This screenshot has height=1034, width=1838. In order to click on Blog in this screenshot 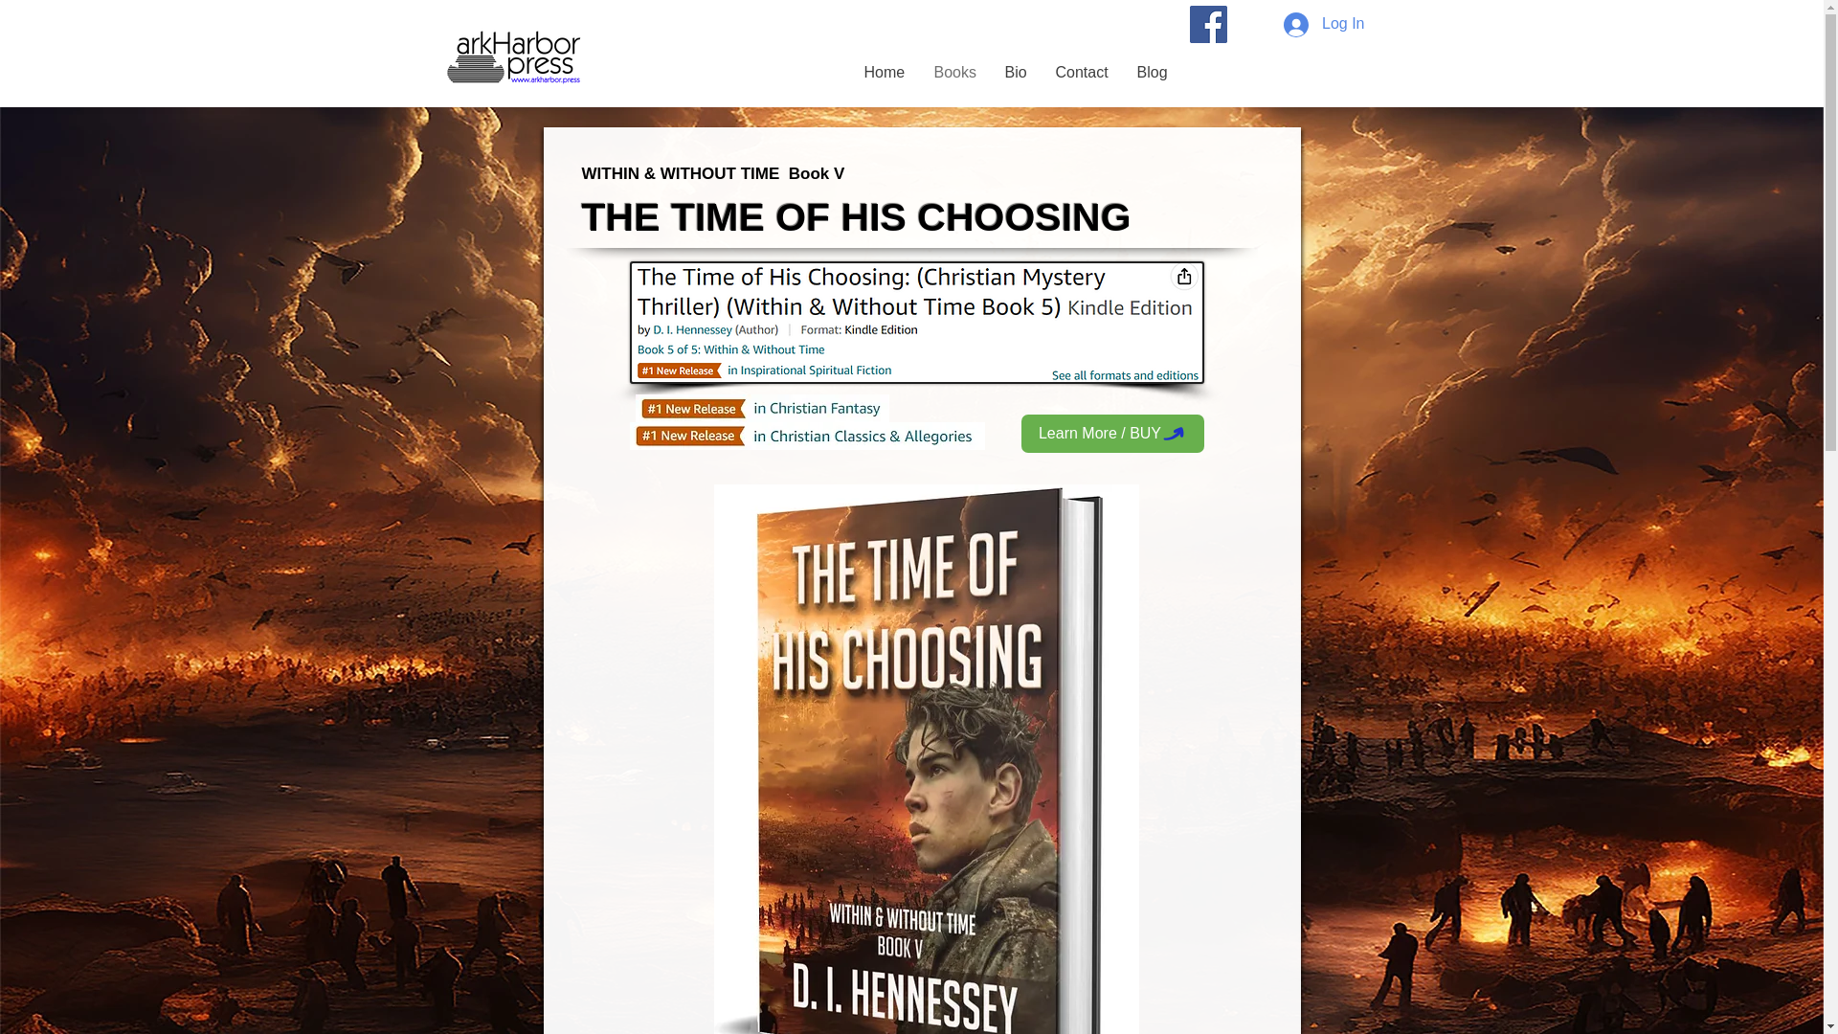, I will do `click(1151, 72)`.